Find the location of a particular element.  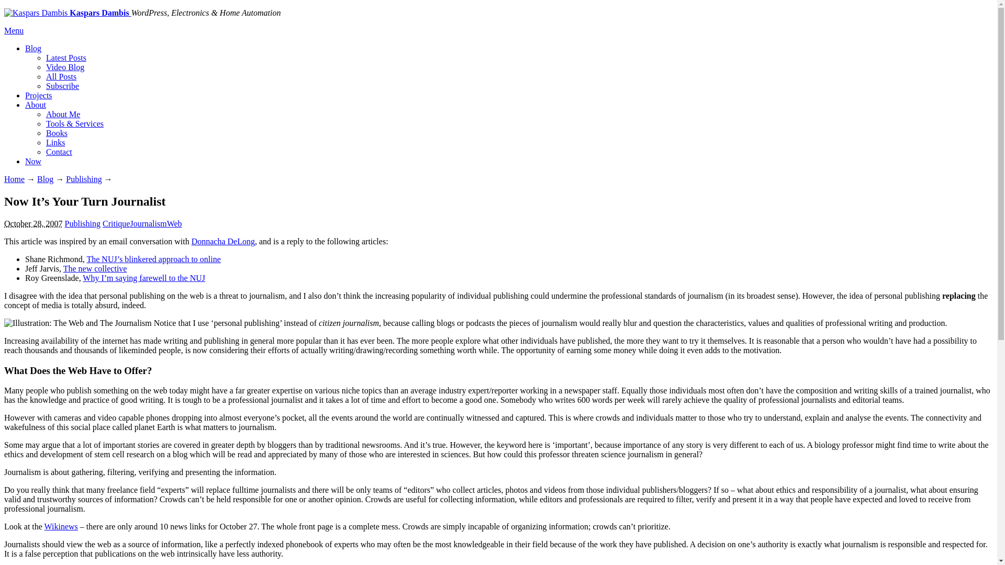

Kaspars Dambis is located at coordinates (68, 13).